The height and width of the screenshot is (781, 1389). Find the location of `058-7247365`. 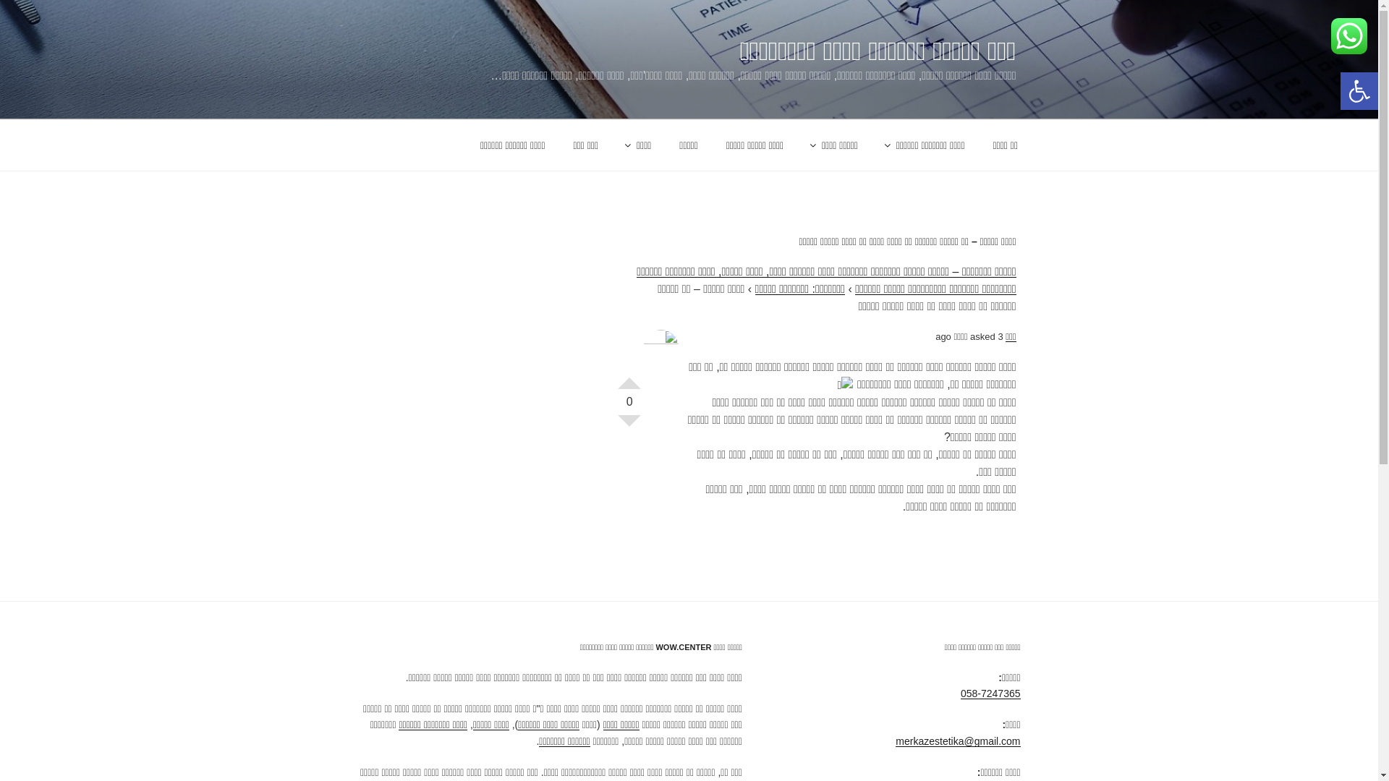

058-7247365 is located at coordinates (991, 693).